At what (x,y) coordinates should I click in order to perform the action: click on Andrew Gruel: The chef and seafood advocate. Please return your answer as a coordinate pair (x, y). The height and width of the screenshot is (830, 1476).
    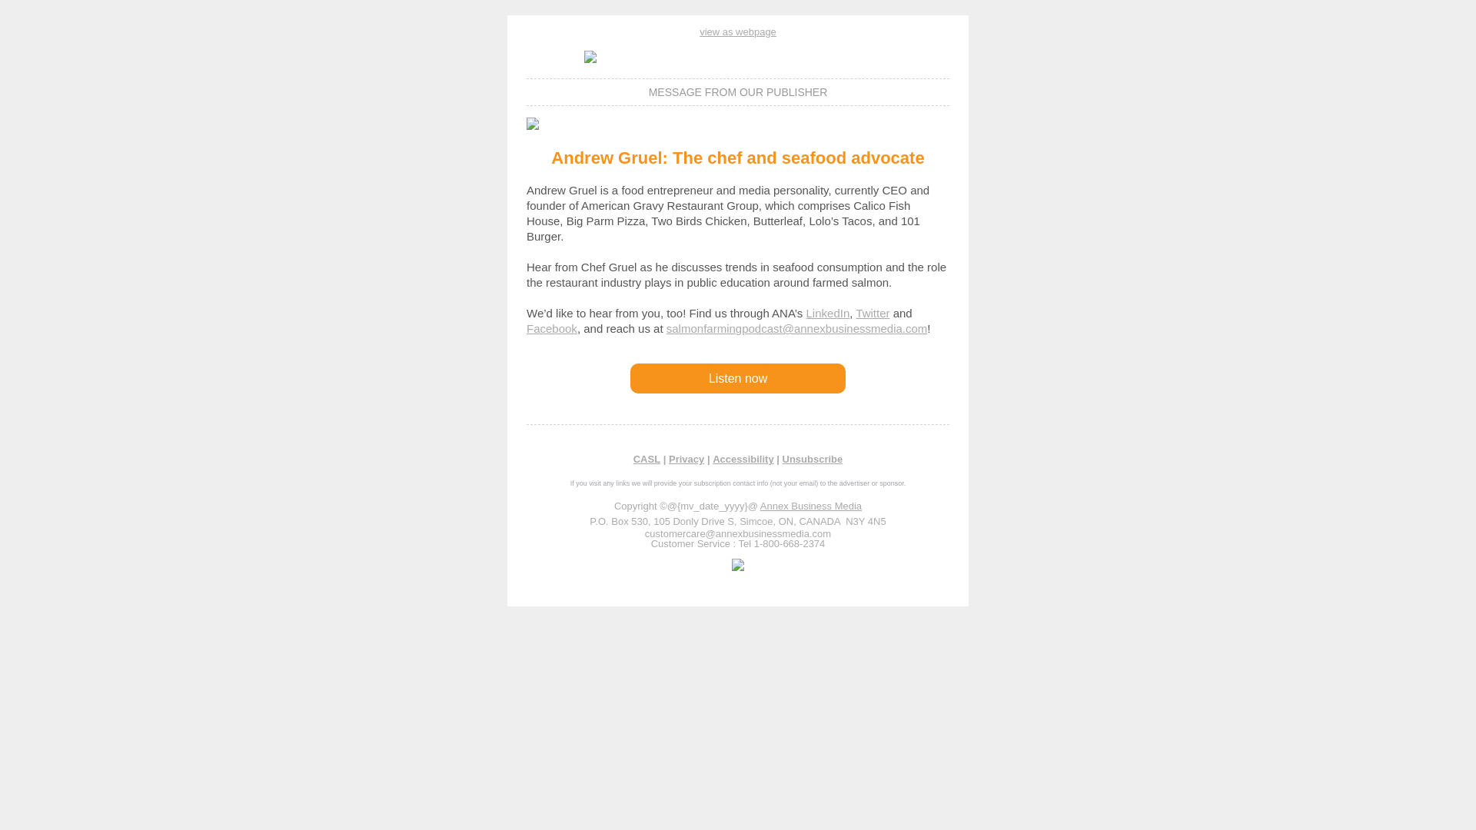
    Looking at the image, I should click on (736, 158).